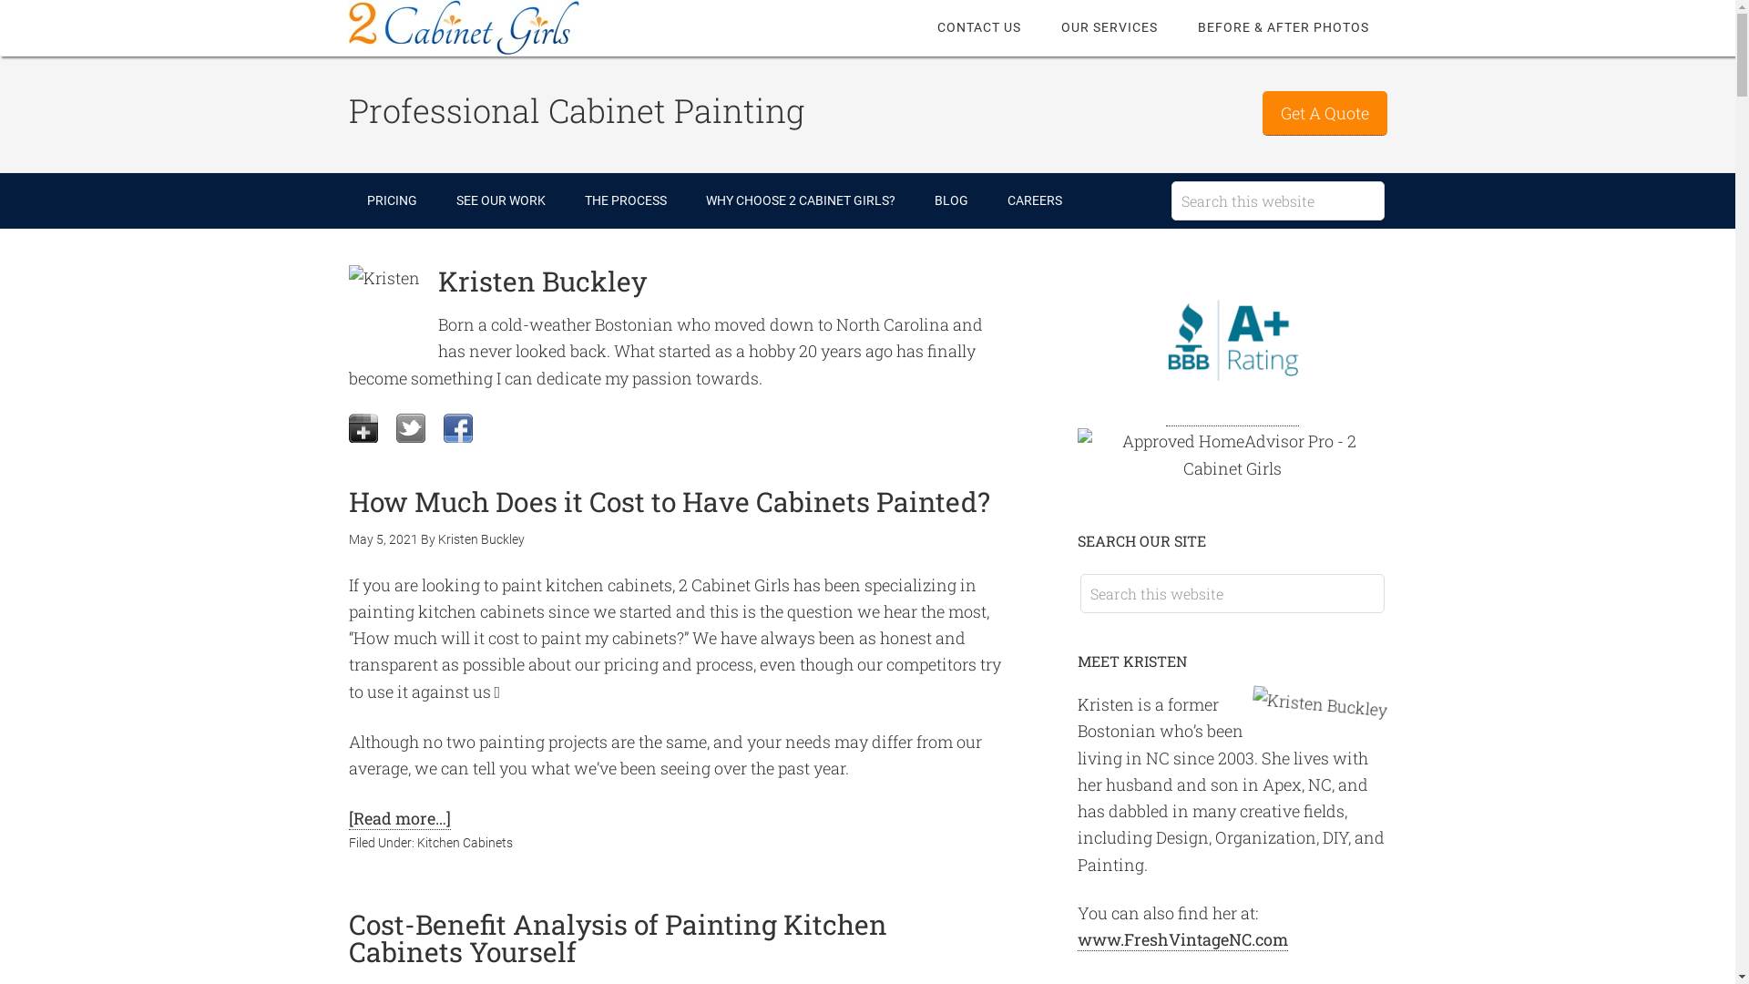 The image size is (1749, 984). I want to click on www.FreshVintageNC.com, so click(1182, 940).